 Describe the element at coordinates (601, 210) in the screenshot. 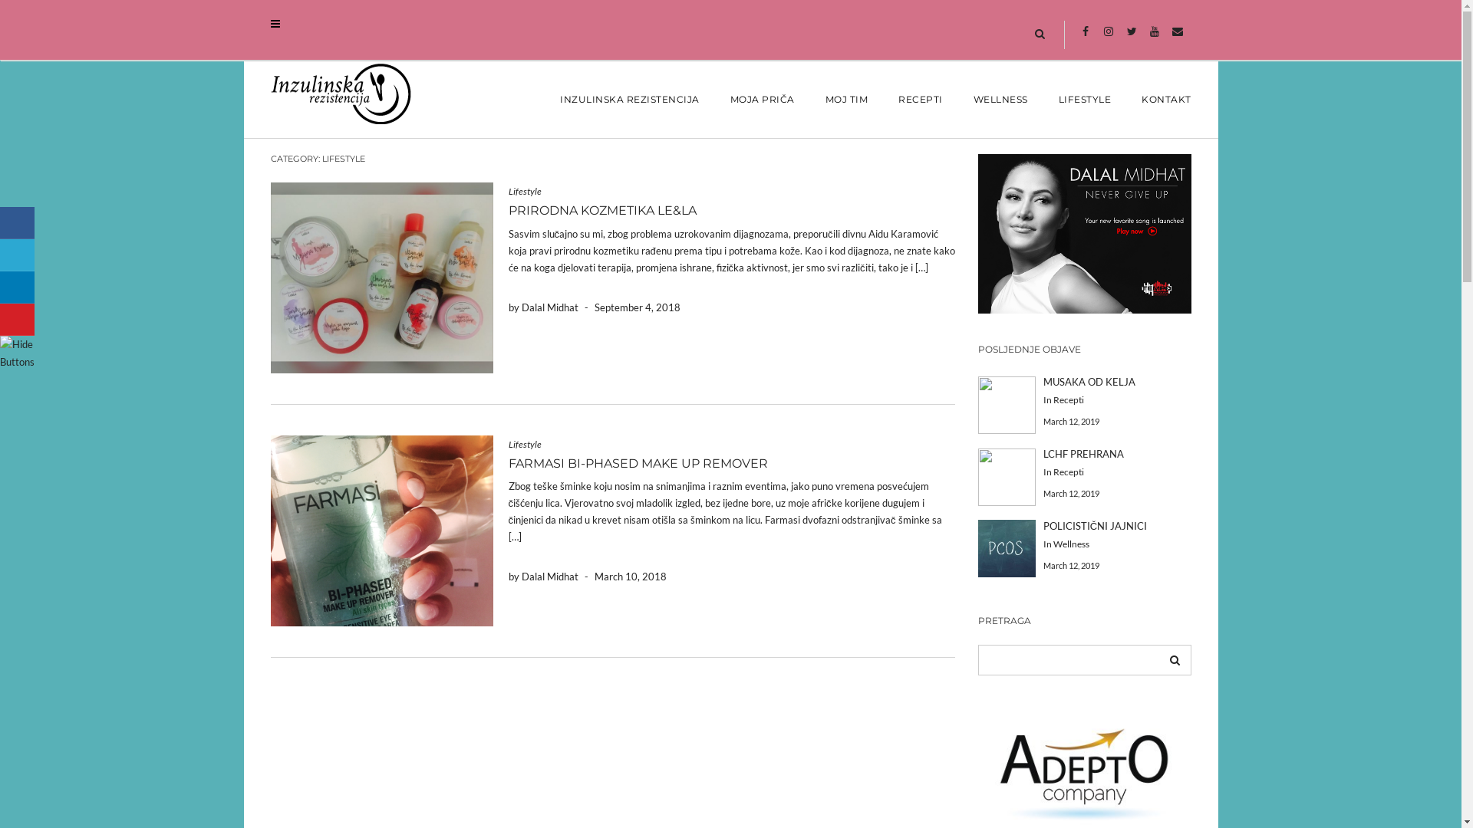

I see `PRIRODNA KOZMETIKA LE&LA` at that location.